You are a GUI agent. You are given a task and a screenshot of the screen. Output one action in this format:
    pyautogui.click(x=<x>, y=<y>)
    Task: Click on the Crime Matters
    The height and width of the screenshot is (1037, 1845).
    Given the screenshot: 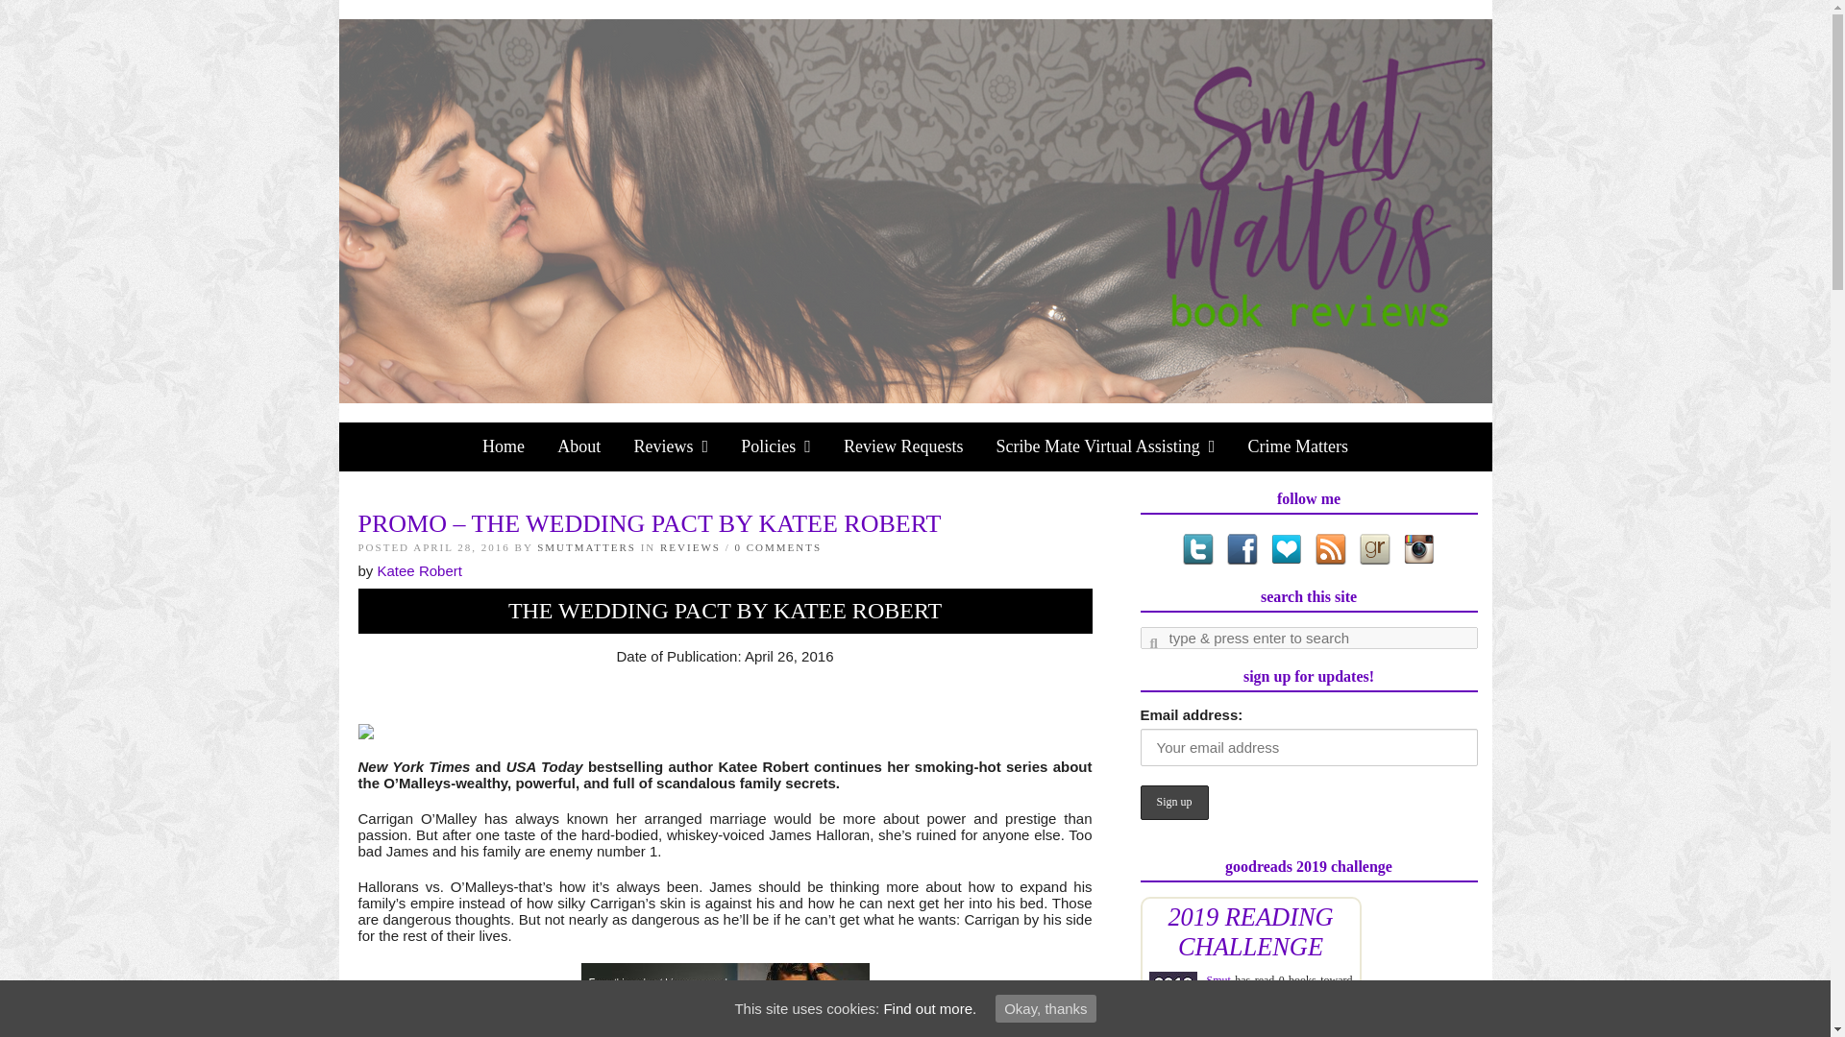 What is the action you would take?
    pyautogui.click(x=1296, y=446)
    